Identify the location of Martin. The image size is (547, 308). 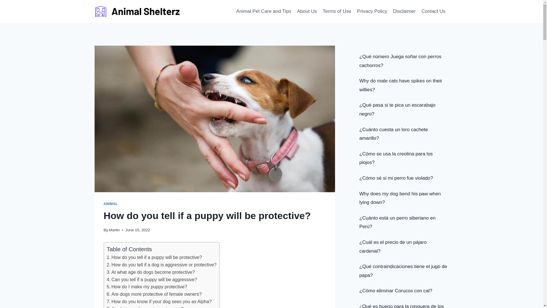
(114, 230).